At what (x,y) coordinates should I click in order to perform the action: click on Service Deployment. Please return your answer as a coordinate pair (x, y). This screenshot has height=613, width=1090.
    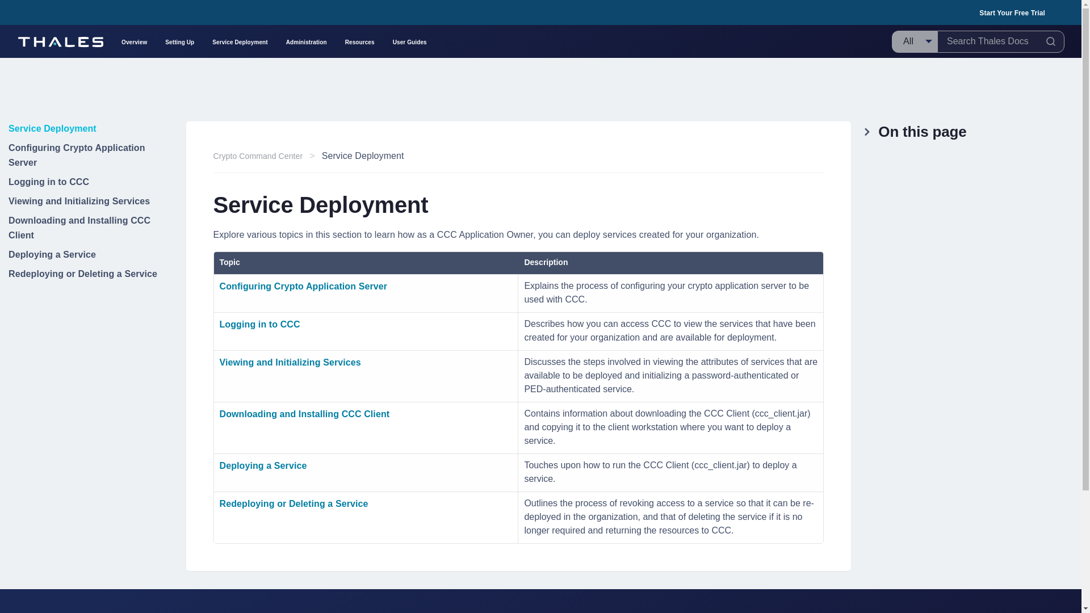
    Looking at the image, I should click on (240, 41).